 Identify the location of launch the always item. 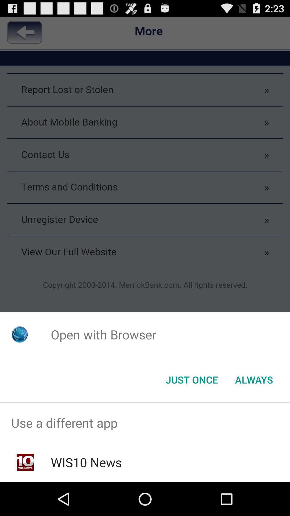
(254, 380).